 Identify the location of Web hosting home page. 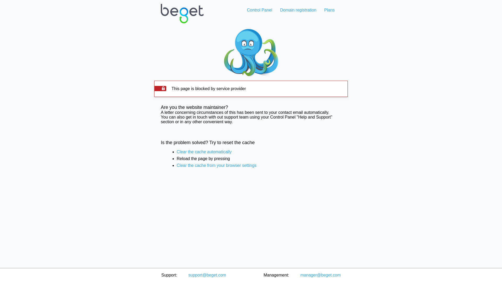
(182, 18).